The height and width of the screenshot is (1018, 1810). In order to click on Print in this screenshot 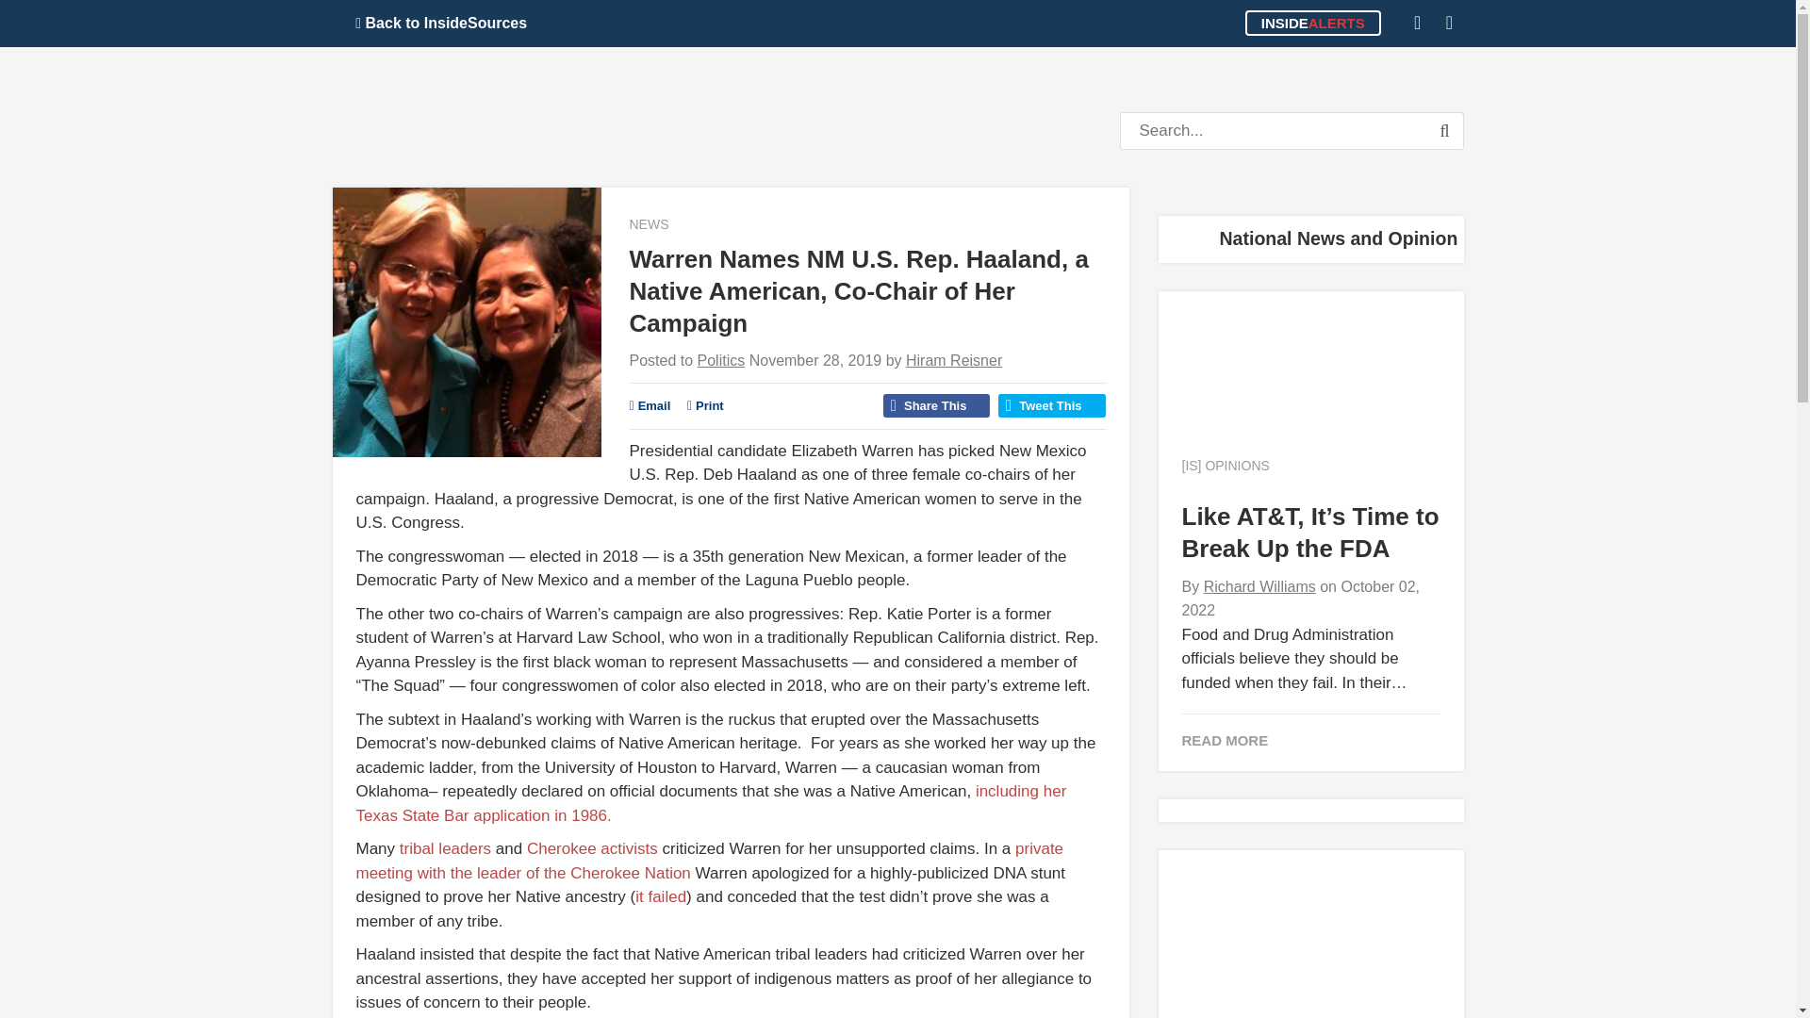, I will do `click(705, 405)`.